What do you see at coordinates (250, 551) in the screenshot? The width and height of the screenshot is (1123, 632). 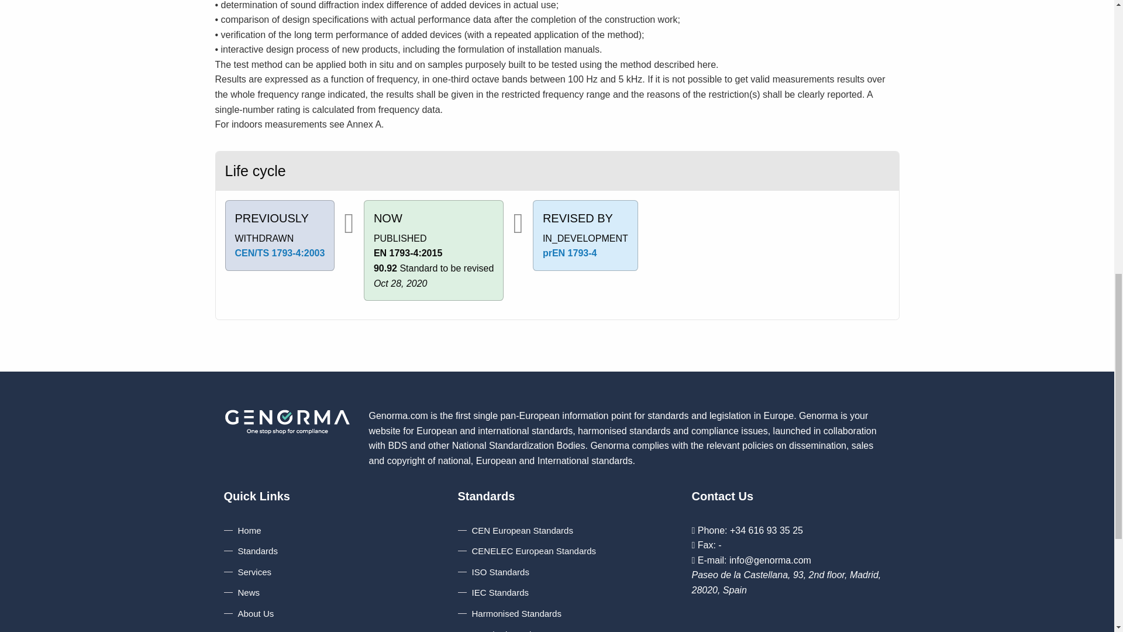 I see `Standards` at bounding box center [250, 551].